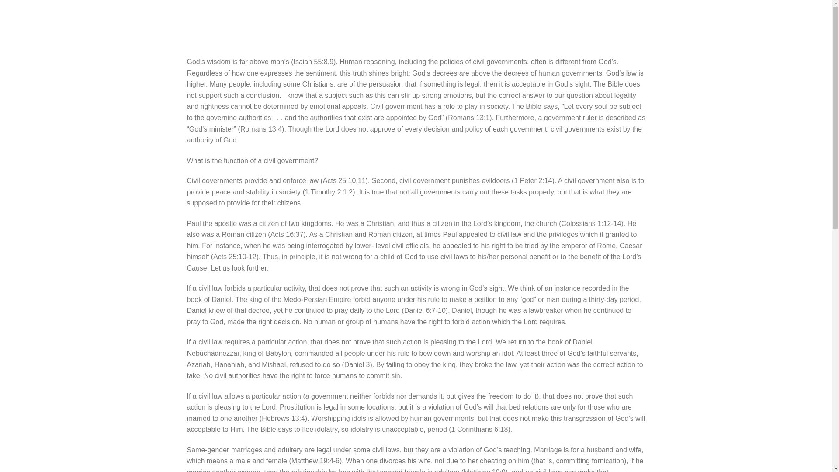  I want to click on Home, so click(472, 21).